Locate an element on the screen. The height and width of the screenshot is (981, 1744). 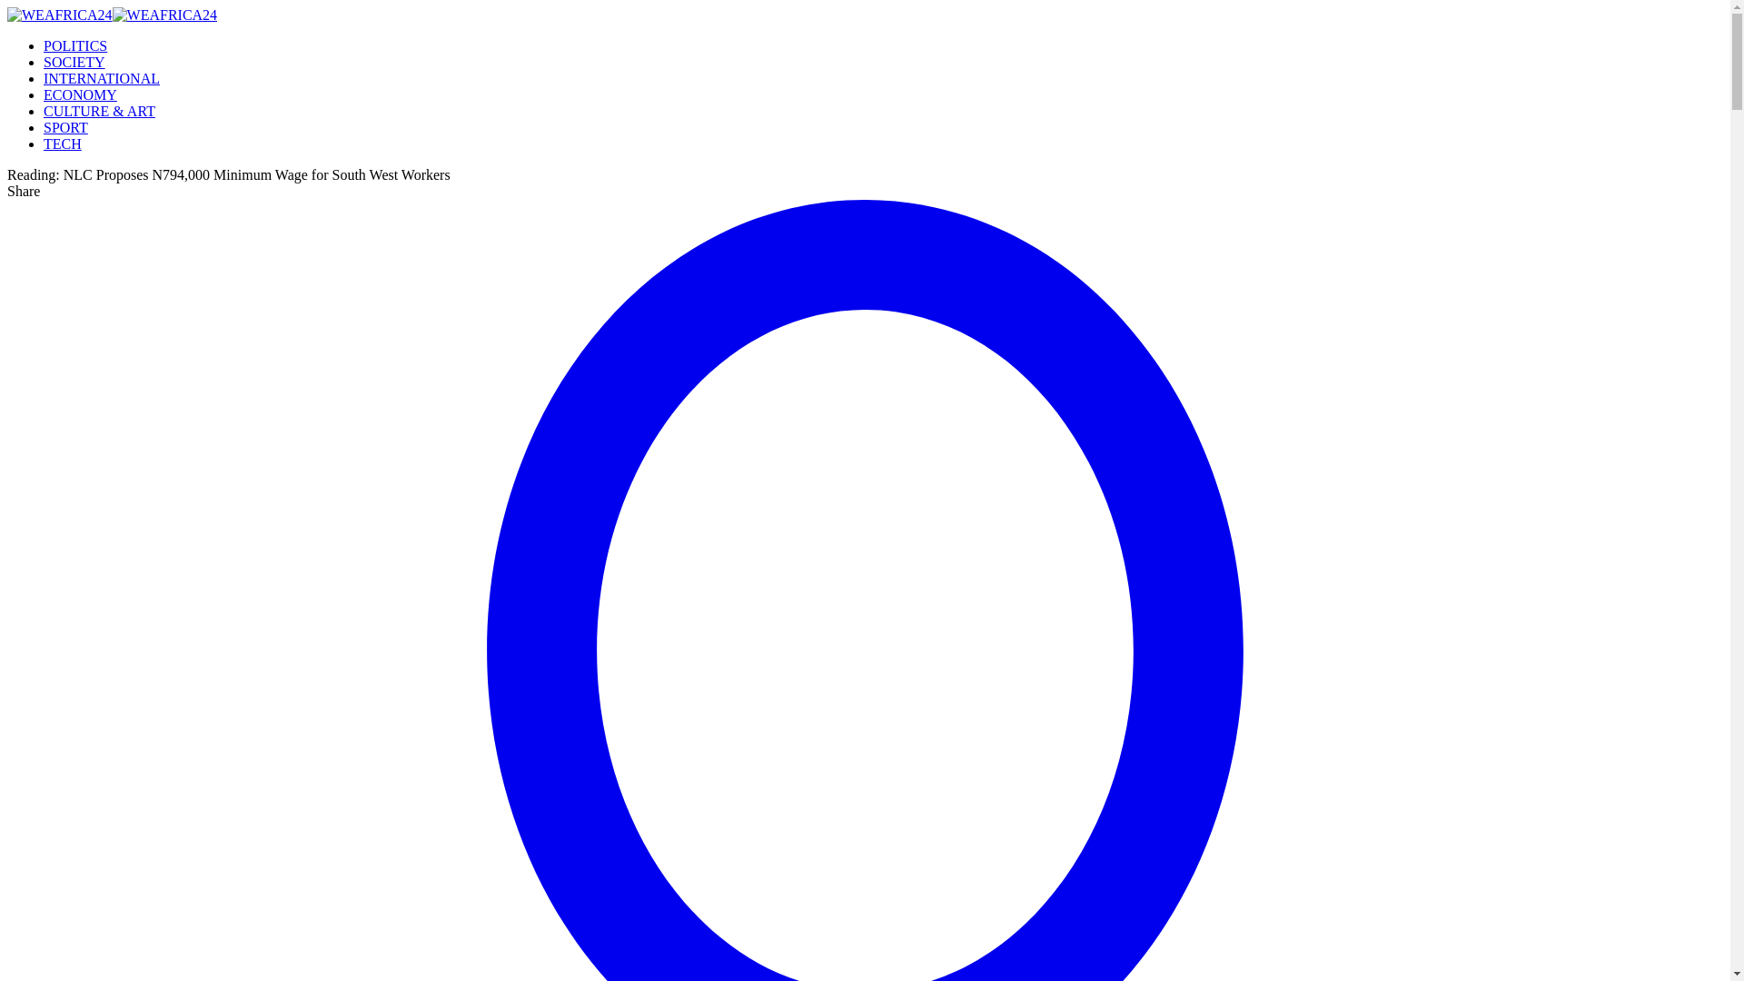
WEAFRICA24 is located at coordinates (111, 15).